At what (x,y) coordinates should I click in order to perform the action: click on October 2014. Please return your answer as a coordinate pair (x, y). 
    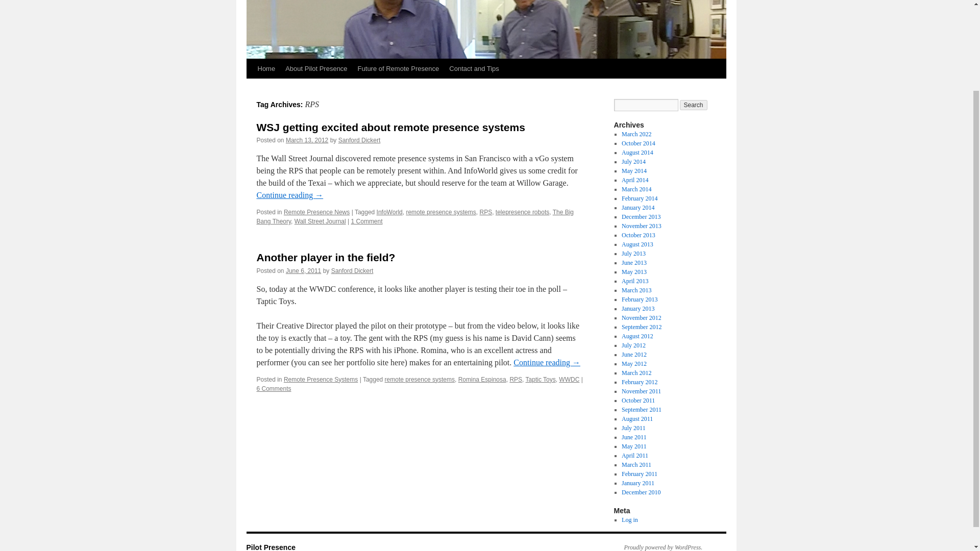
    Looking at the image, I should click on (638, 143).